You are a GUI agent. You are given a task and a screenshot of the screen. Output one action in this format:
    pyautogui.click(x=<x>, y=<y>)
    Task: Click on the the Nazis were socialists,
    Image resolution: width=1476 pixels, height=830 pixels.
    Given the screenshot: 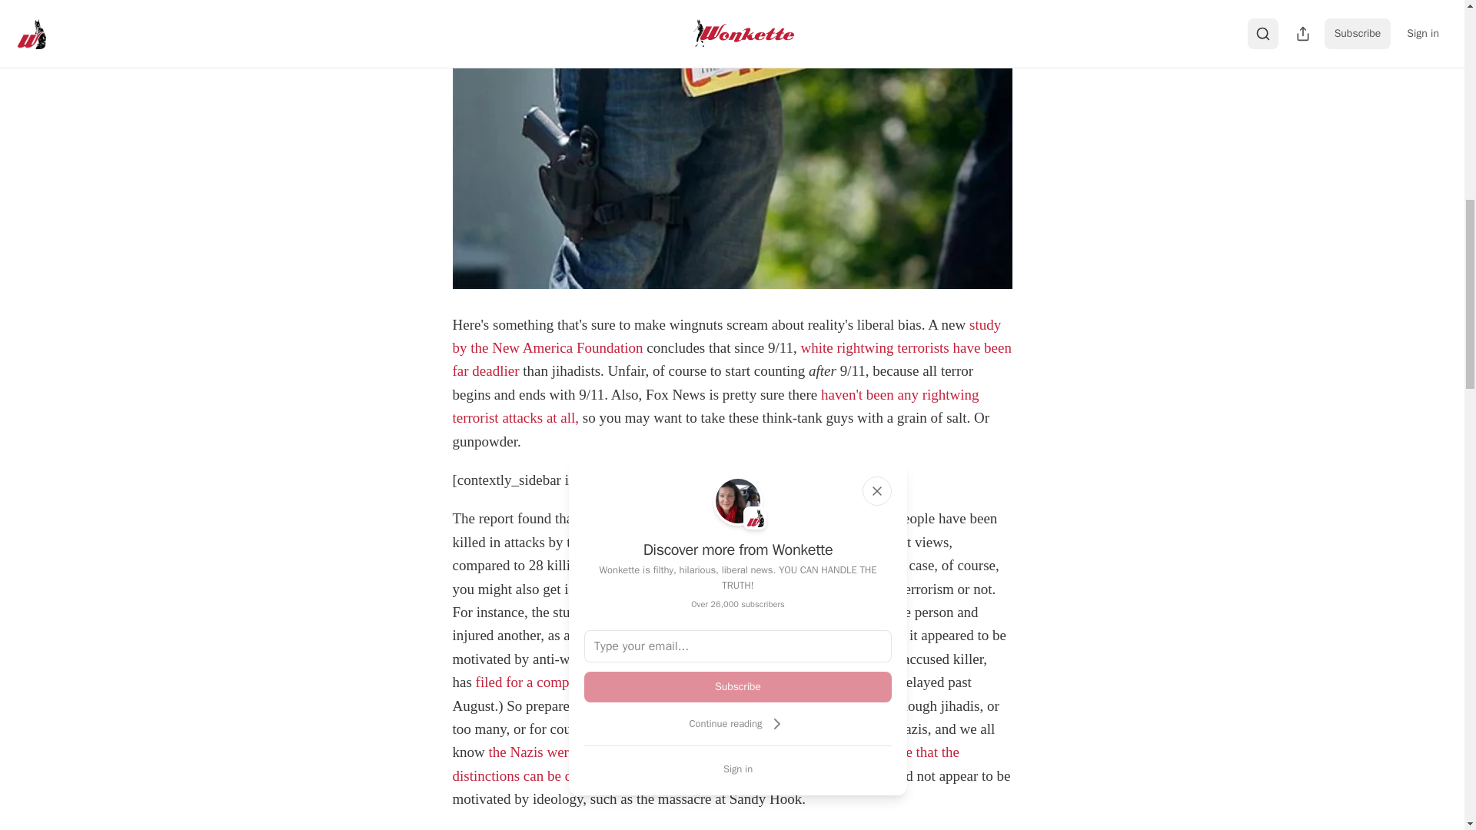 What is the action you would take?
    pyautogui.click(x=562, y=752)
    